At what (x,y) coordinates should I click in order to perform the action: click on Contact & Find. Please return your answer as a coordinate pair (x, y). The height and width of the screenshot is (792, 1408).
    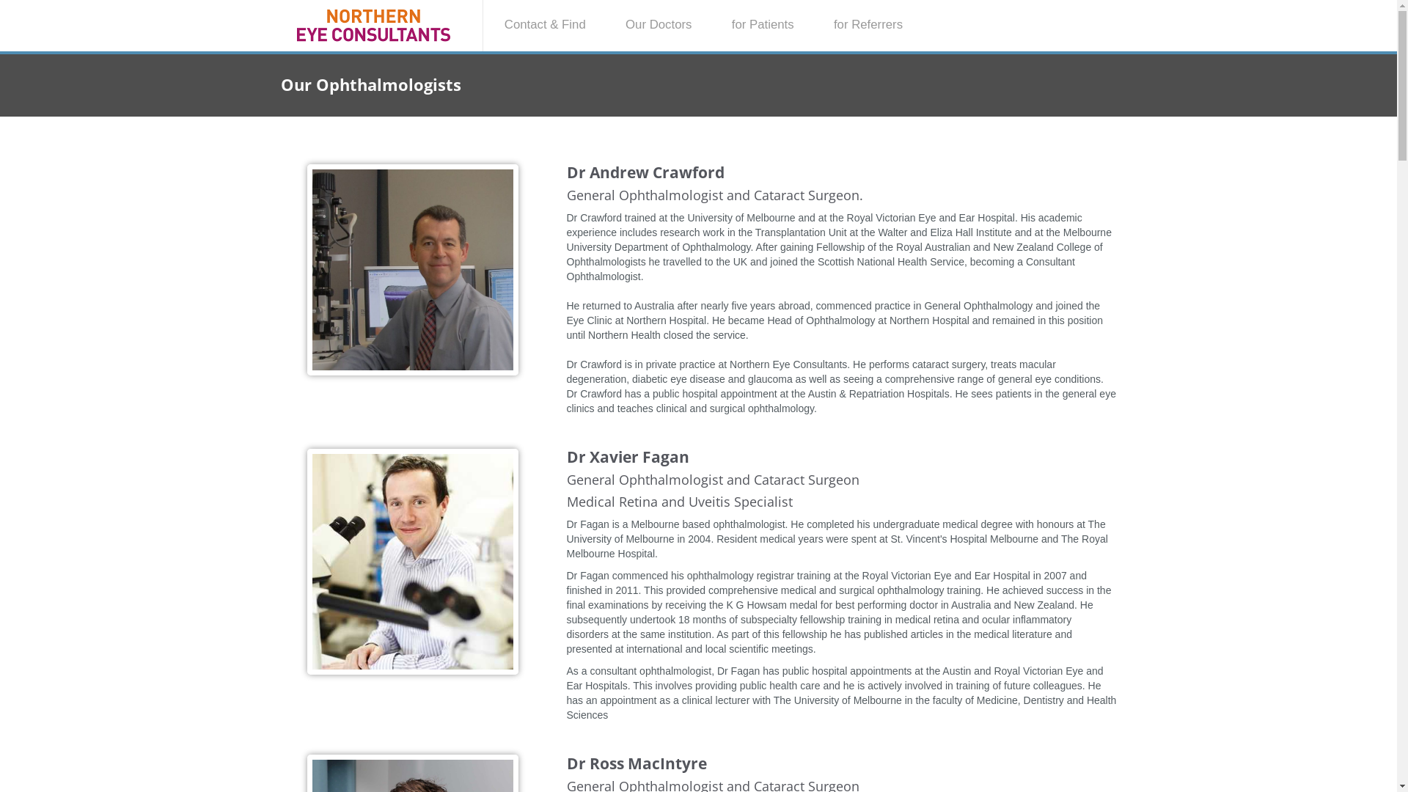
    Looking at the image, I should click on (546, 25).